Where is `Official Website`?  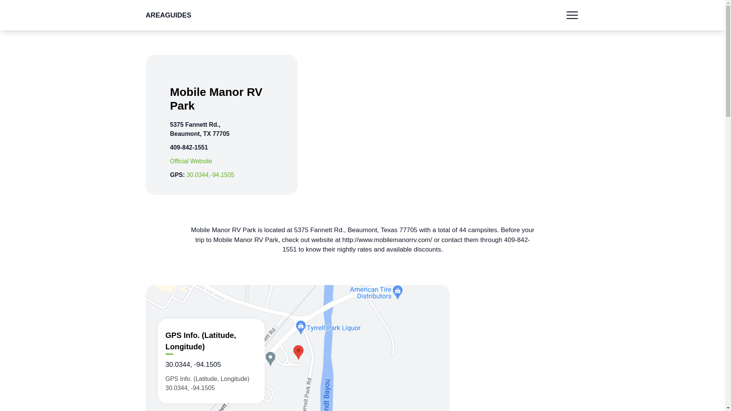
Official Website is located at coordinates (190, 161).